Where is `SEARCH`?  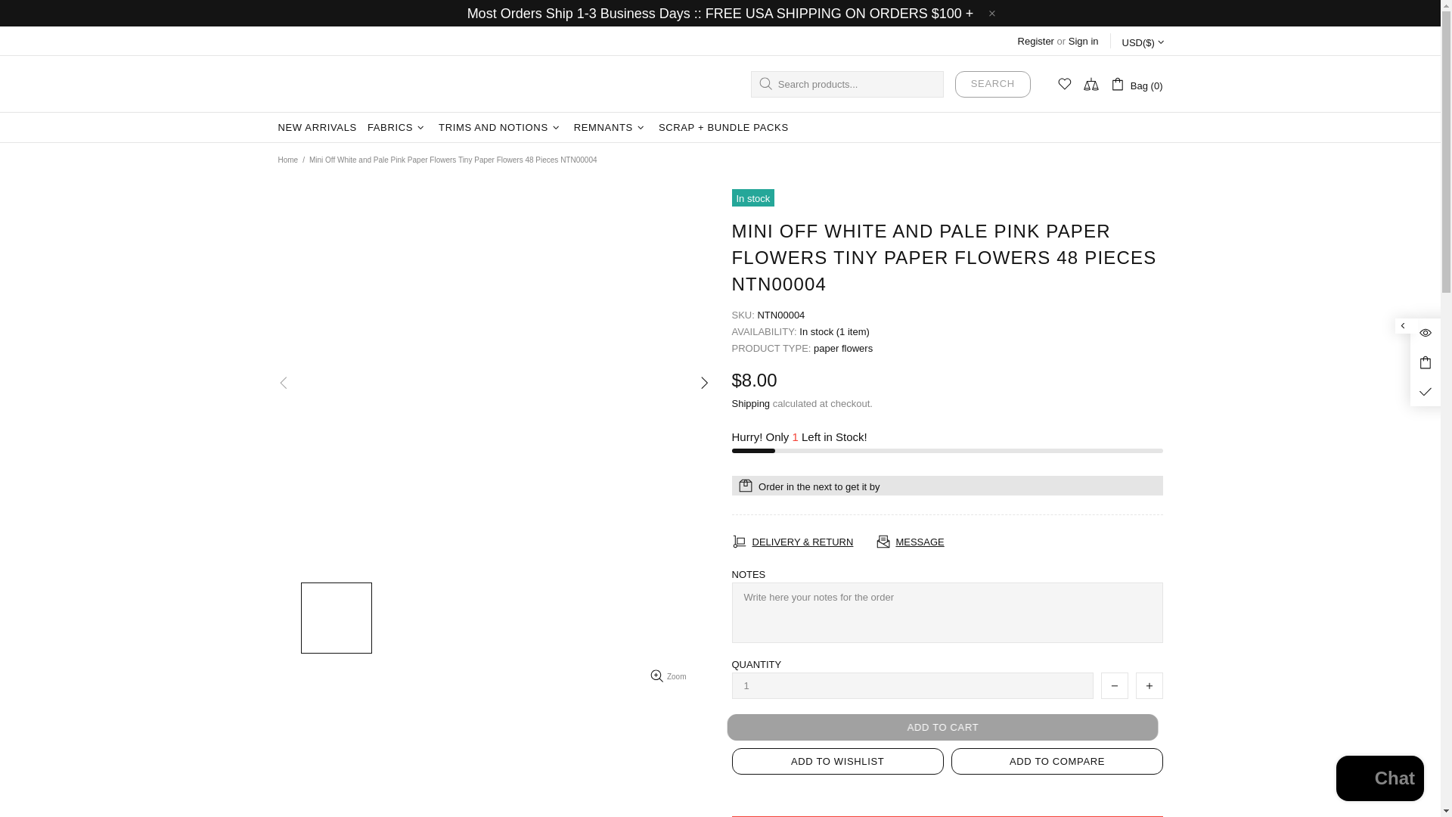
SEARCH is located at coordinates (993, 83).